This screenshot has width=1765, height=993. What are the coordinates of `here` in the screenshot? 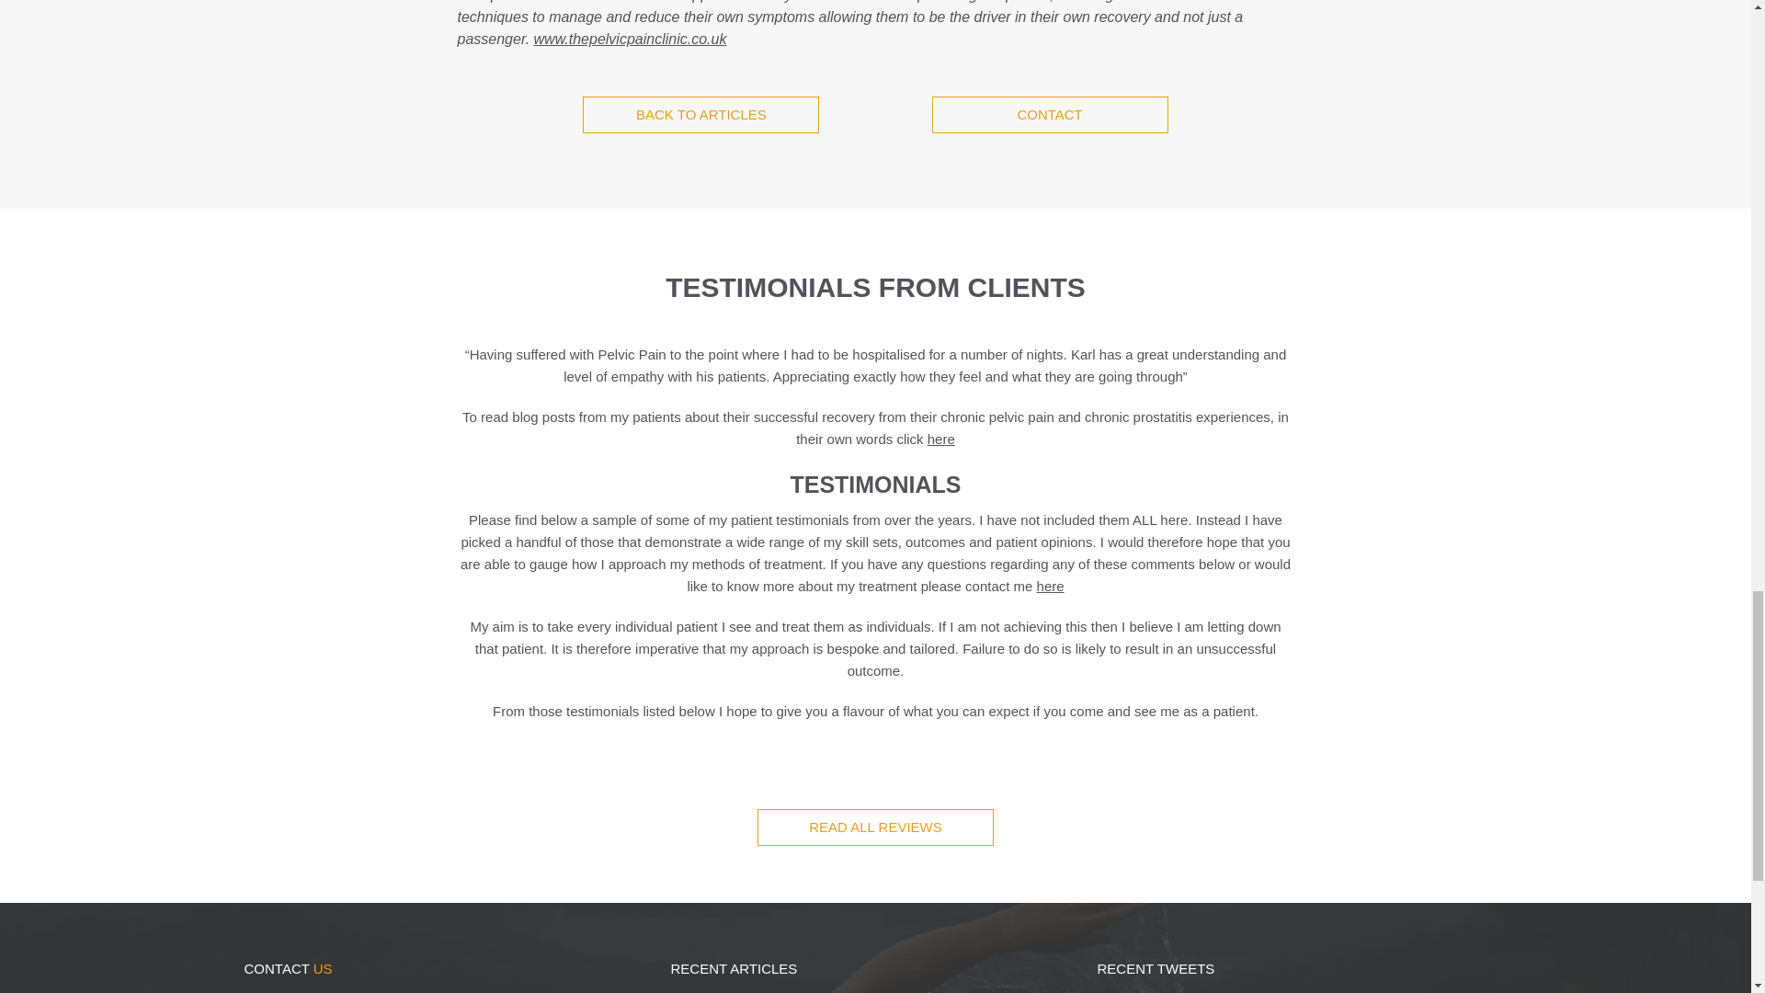 It's located at (1050, 585).